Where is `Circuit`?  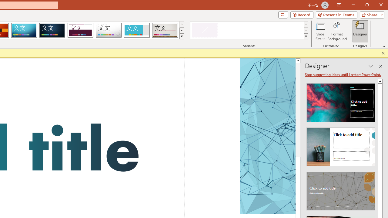 Circuit is located at coordinates (24, 30).